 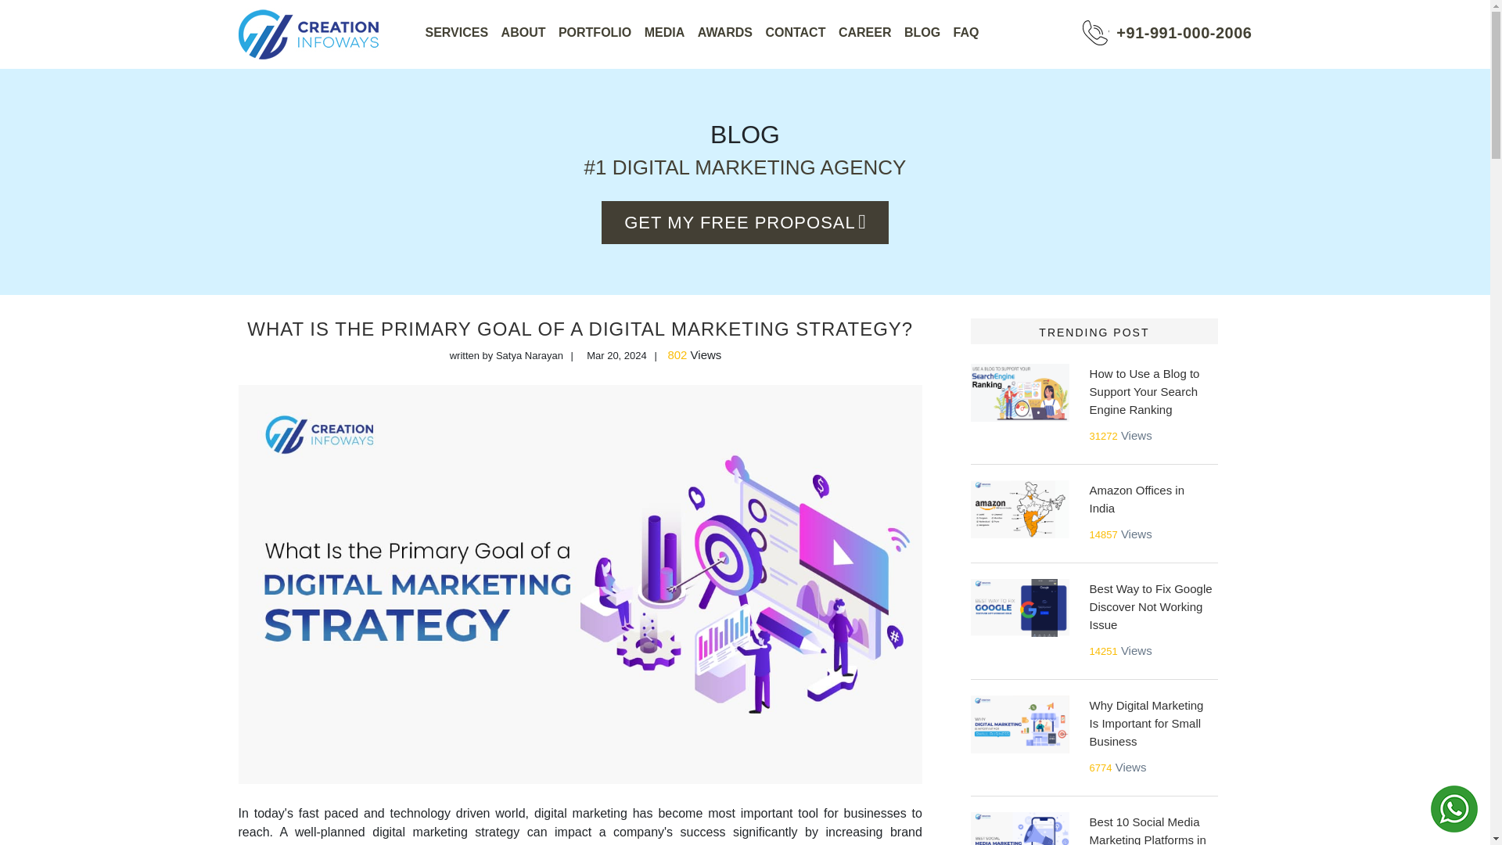 What do you see at coordinates (1454, 809) in the screenshot?
I see `whatsapp` at bounding box center [1454, 809].